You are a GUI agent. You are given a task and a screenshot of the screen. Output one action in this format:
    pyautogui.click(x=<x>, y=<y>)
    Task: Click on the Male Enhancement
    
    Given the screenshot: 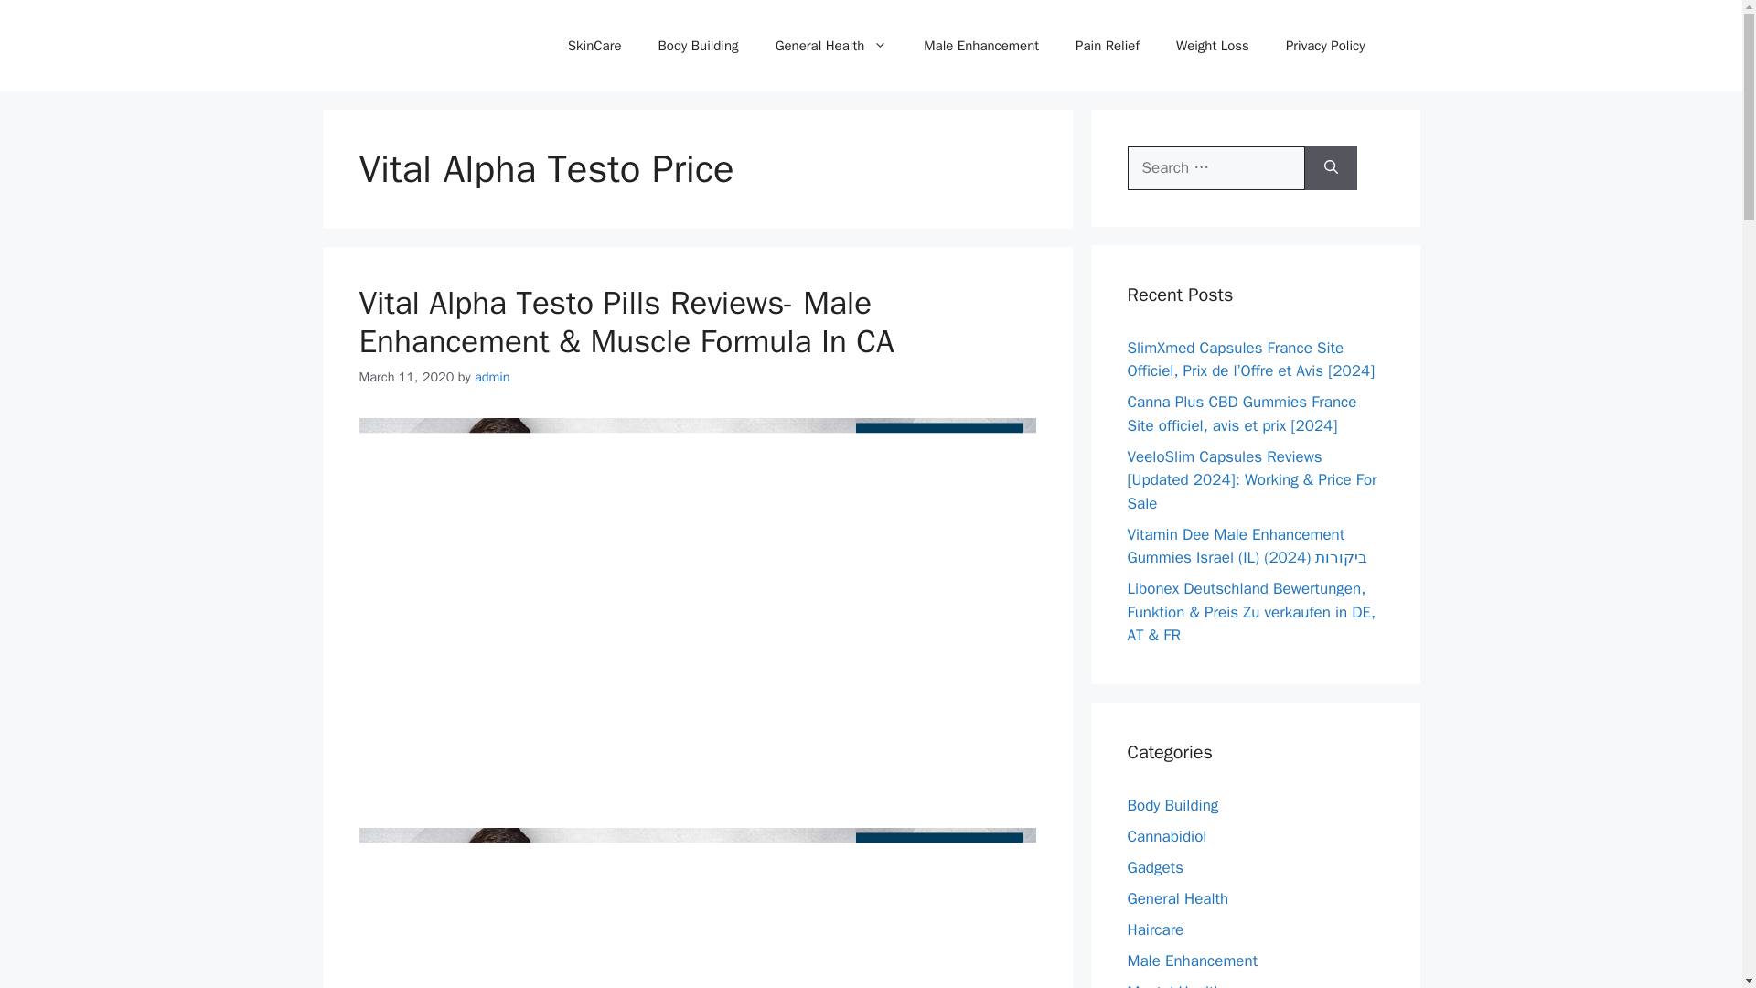 What is the action you would take?
    pyautogui.click(x=1192, y=961)
    